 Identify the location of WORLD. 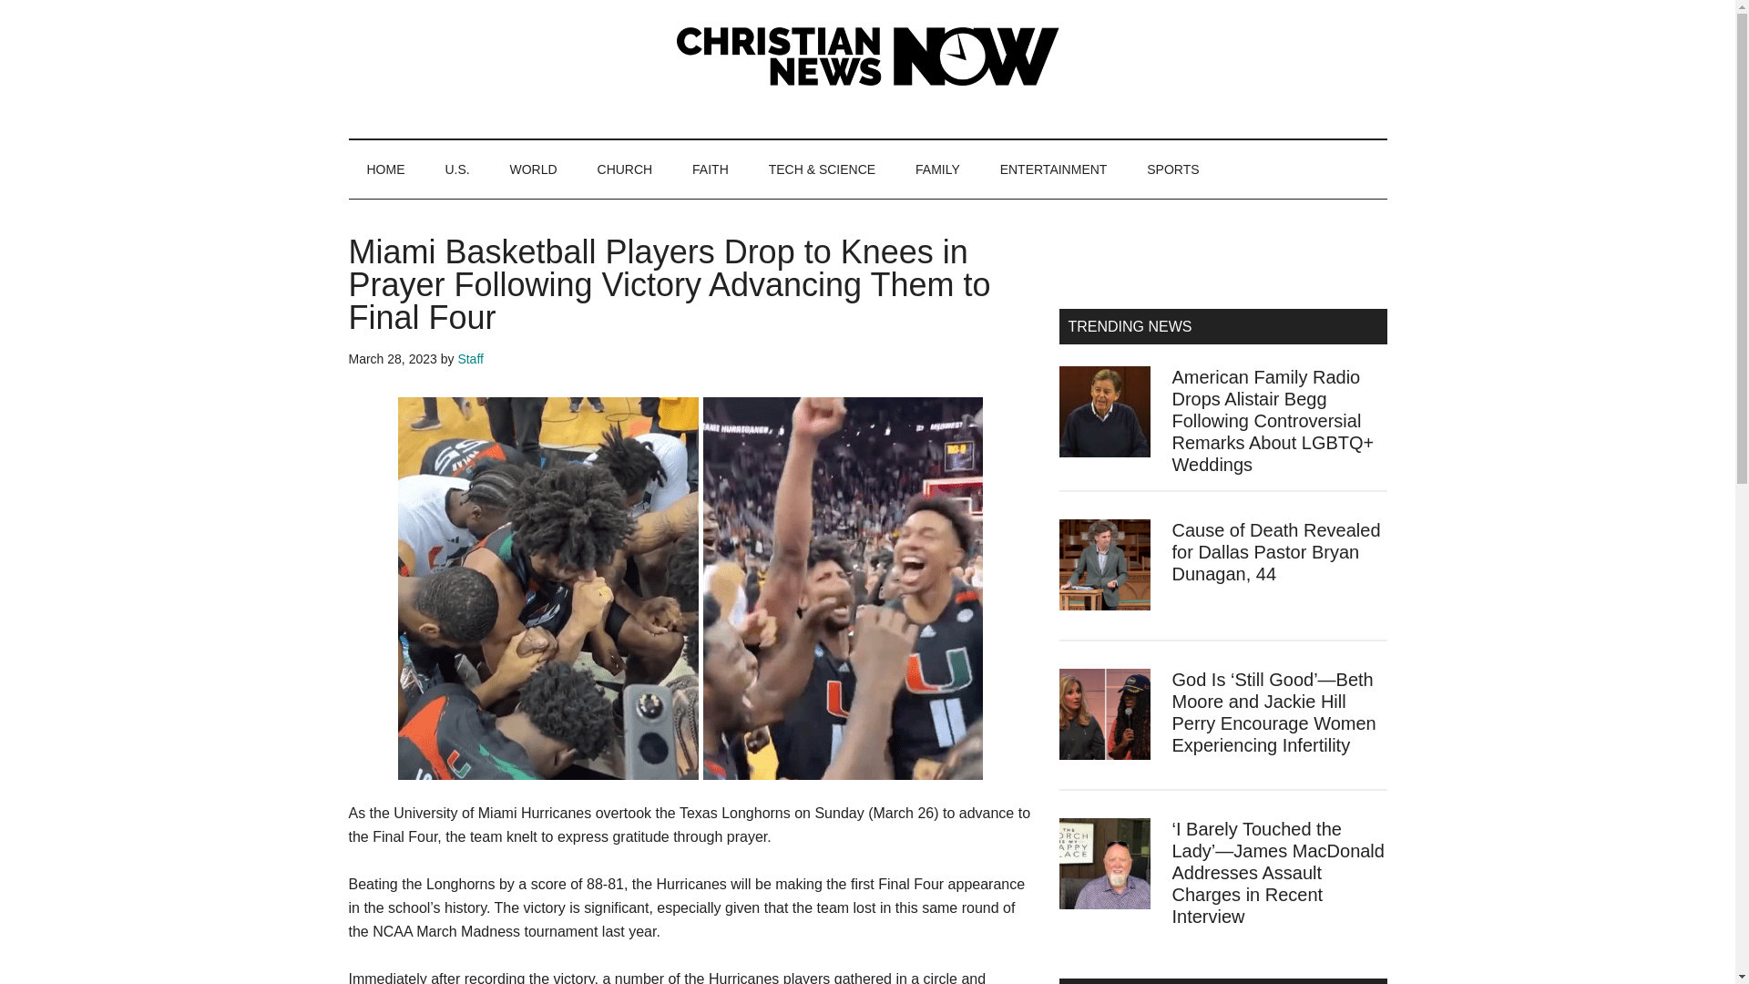
(533, 169).